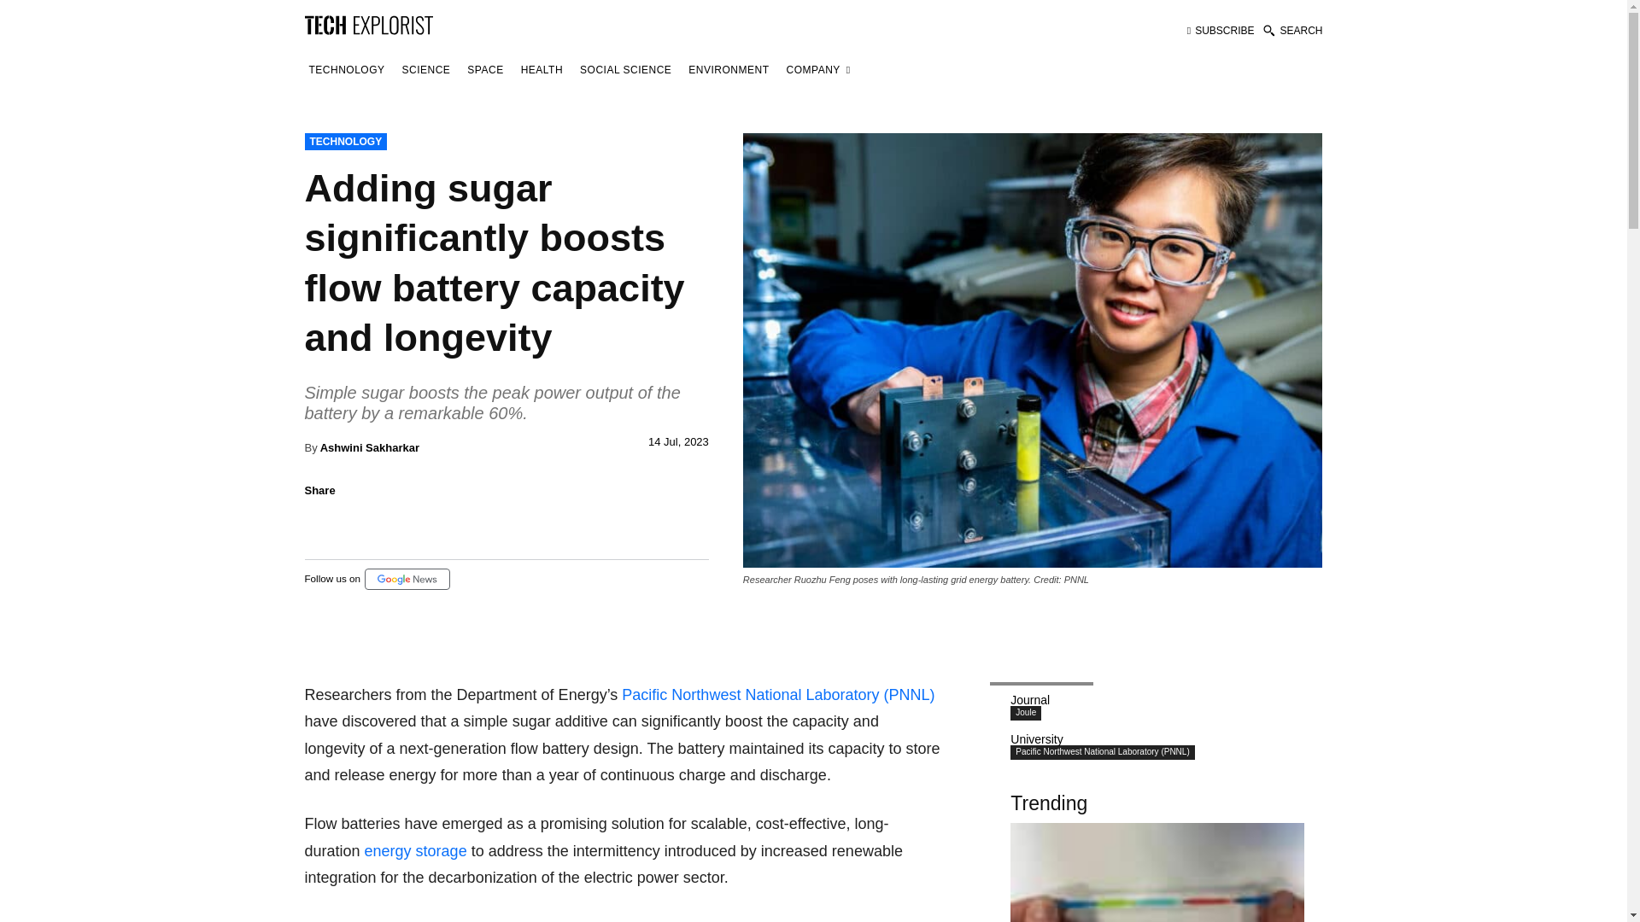 Image resolution: width=1640 pixels, height=922 pixels. Describe the element at coordinates (346, 70) in the screenshot. I see `Technology` at that location.